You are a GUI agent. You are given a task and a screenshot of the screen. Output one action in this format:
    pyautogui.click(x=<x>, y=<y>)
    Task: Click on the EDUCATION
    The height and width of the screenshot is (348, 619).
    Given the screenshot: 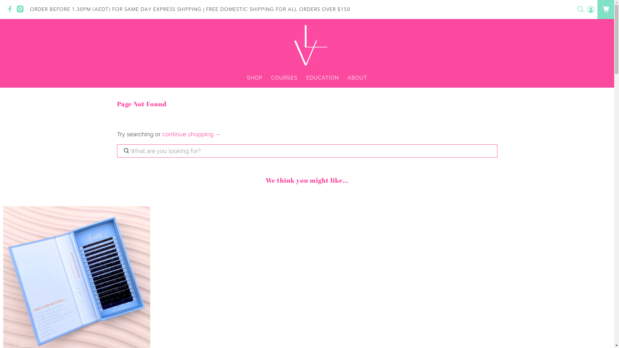 What is the action you would take?
    pyautogui.click(x=322, y=78)
    